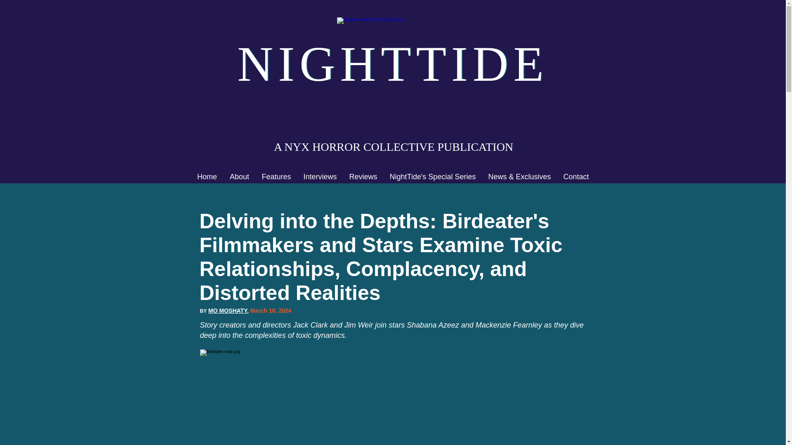  Describe the element at coordinates (228, 311) in the screenshot. I see `MO MOSHATY` at that location.